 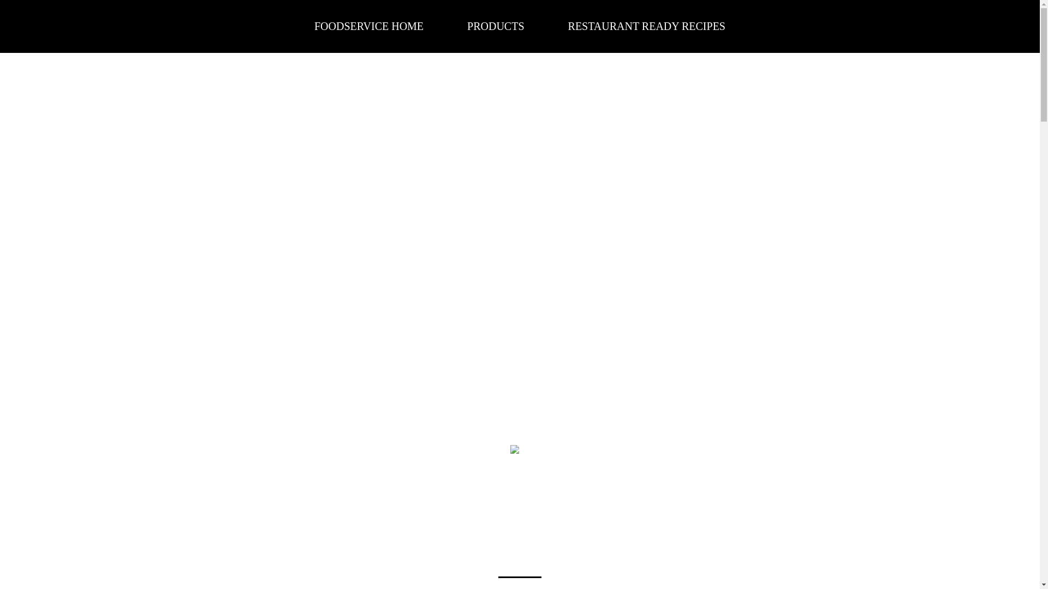 What do you see at coordinates (646, 26) in the screenshot?
I see `RESTAURANT READY RECIPES` at bounding box center [646, 26].